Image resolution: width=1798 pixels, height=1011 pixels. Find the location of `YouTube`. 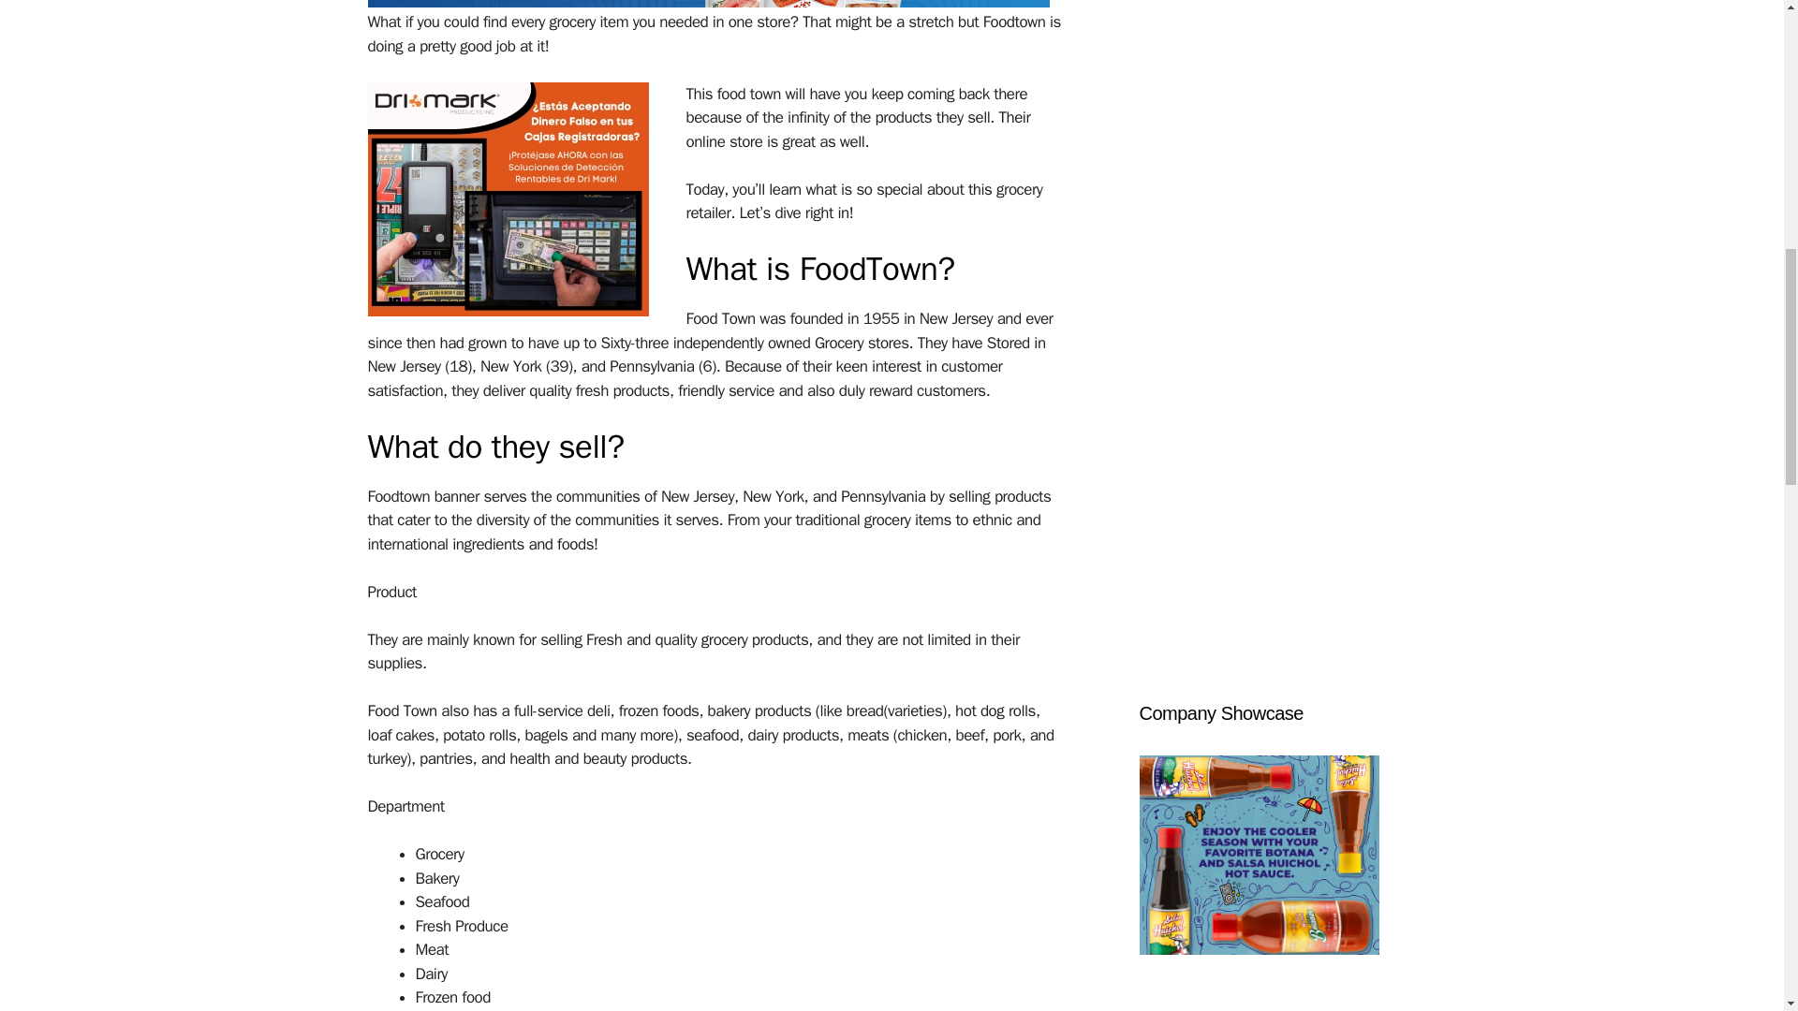

YouTube is located at coordinates (1291, 374).